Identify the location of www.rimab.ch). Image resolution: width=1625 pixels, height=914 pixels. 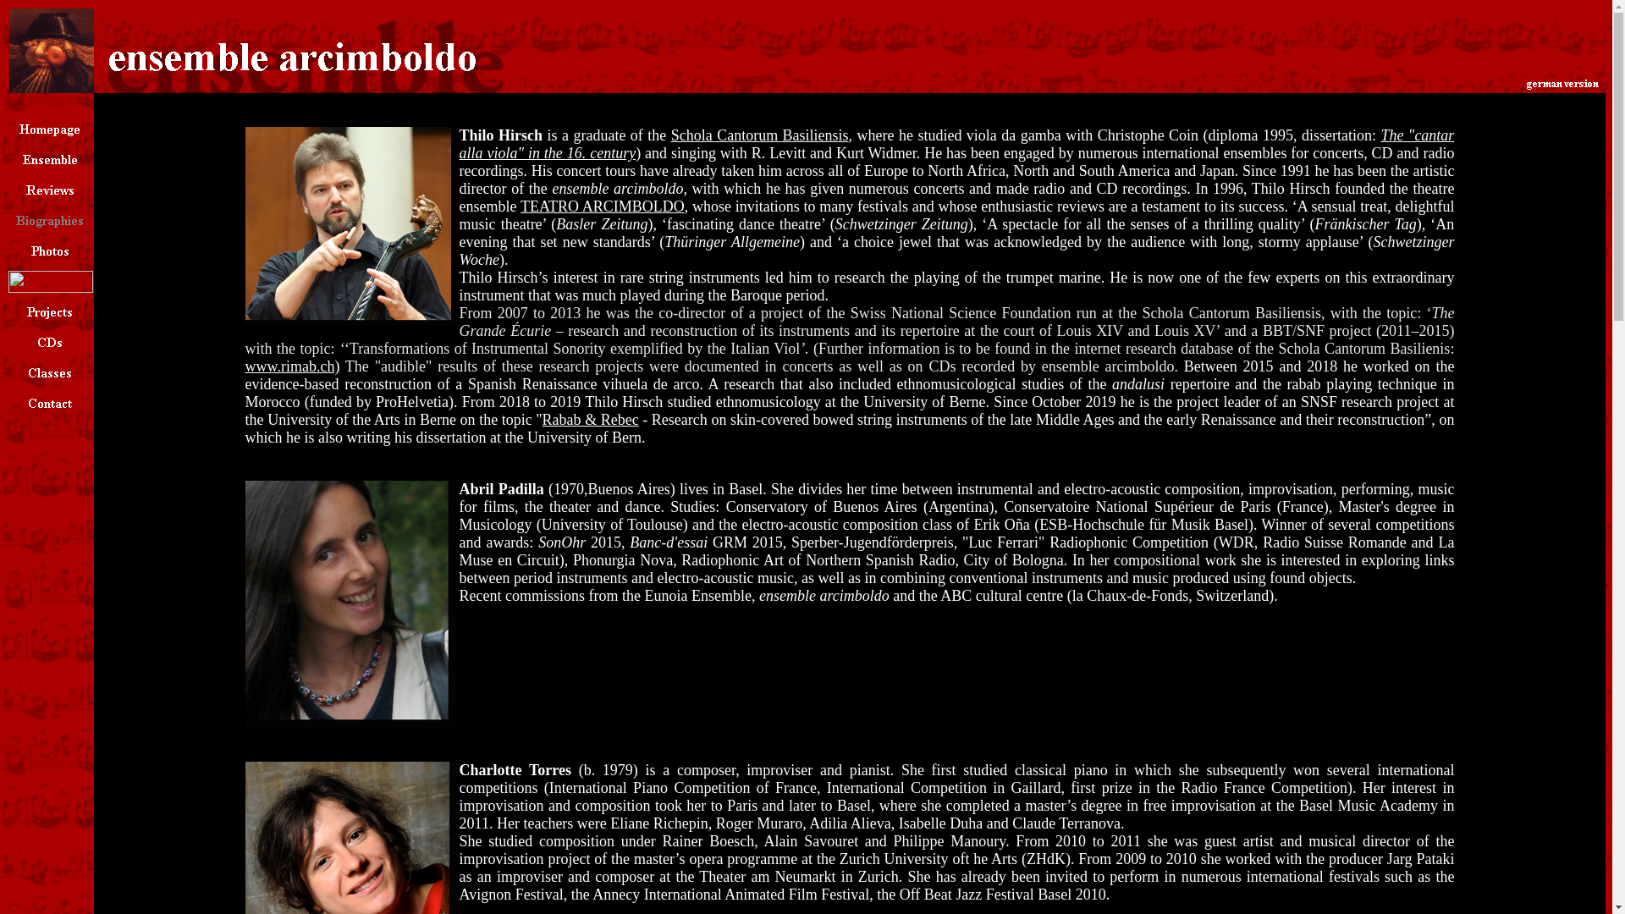
(293, 366).